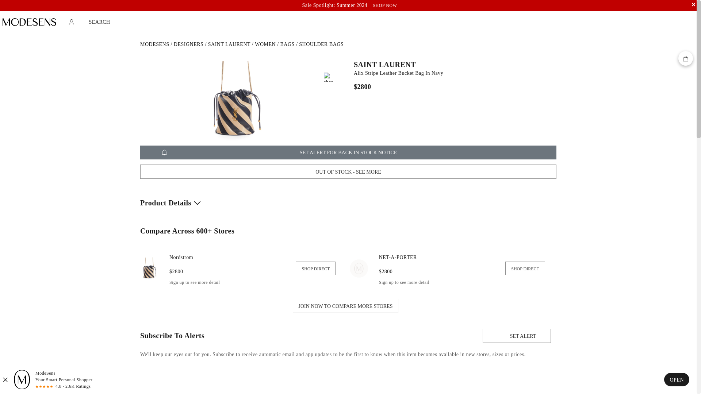 This screenshot has width=701, height=394. What do you see at coordinates (452, 73) in the screenshot?
I see `Alix Stripe Leather Bucket Bag In Navy` at bounding box center [452, 73].